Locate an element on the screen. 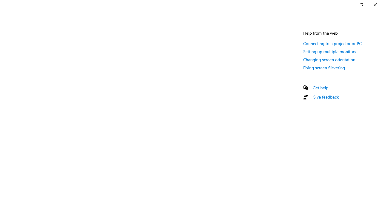  Get help is located at coordinates (321, 87).